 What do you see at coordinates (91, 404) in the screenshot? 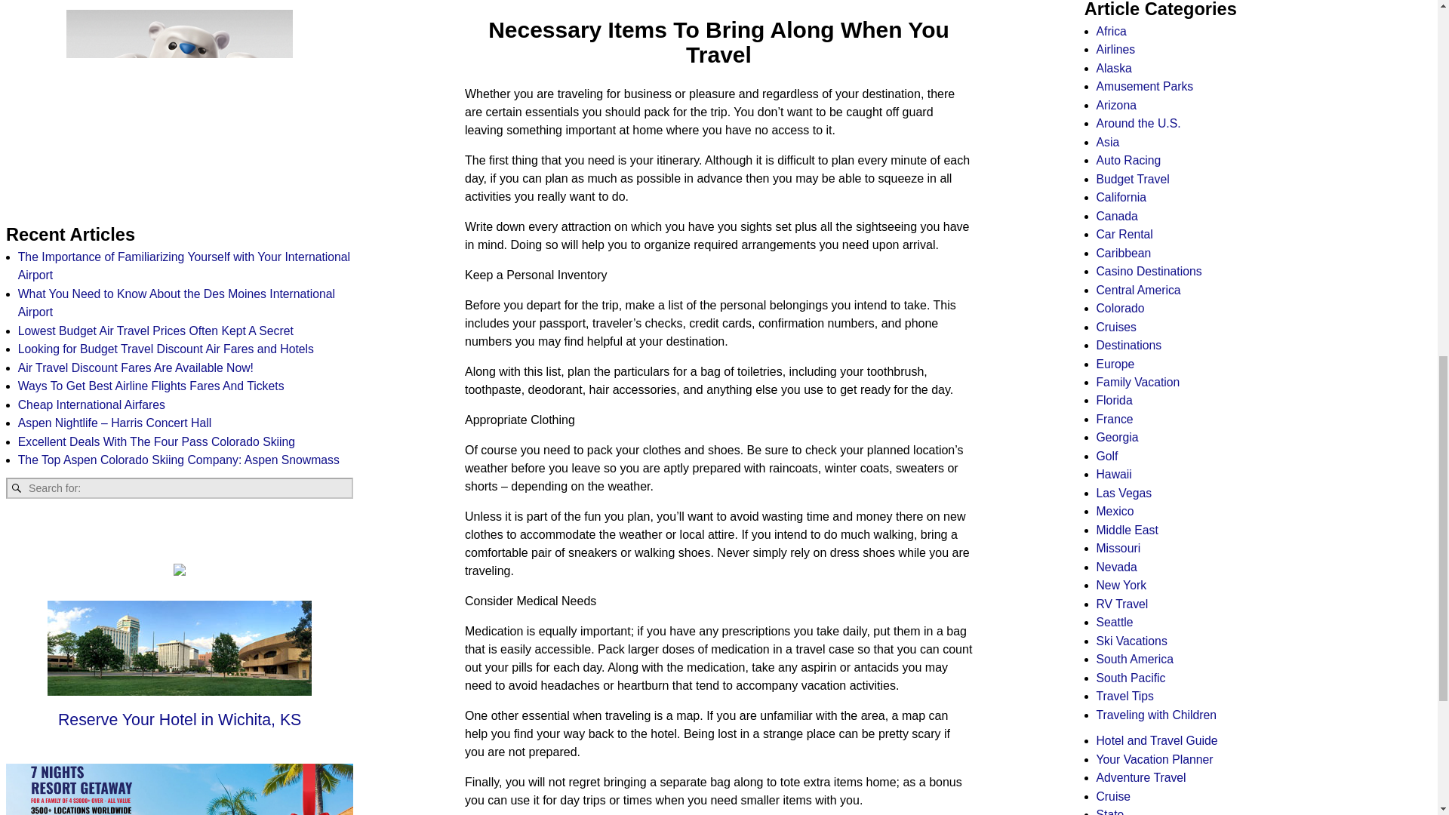
I see `Cheap International Airfares` at bounding box center [91, 404].